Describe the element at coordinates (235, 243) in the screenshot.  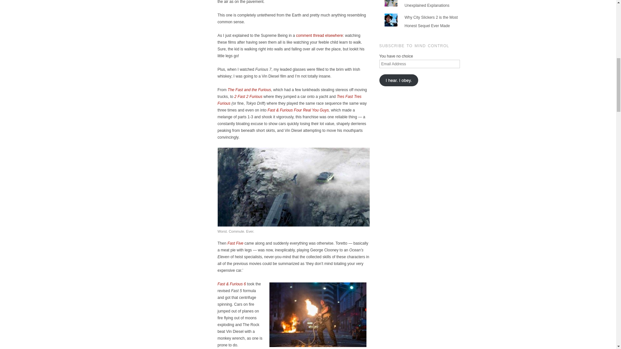
I see `Fast Five in Overdrive` at that location.